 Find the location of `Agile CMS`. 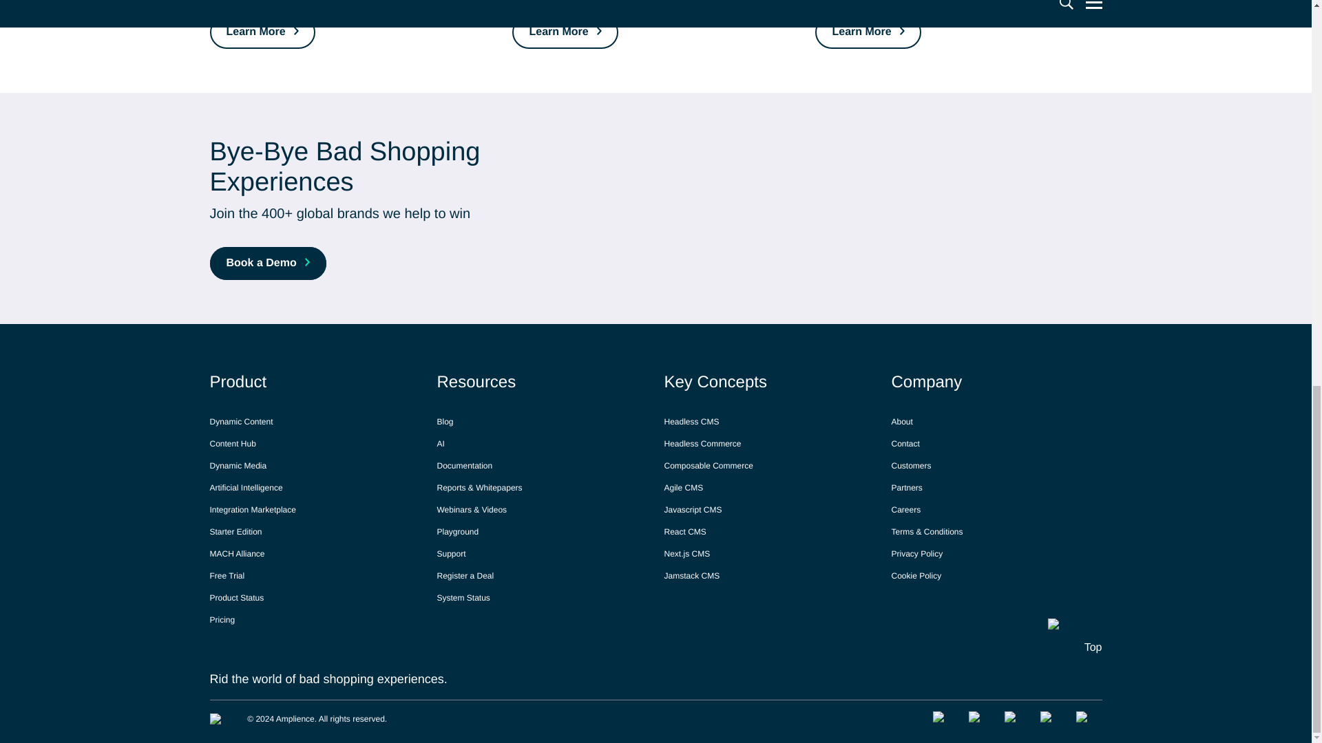

Agile CMS is located at coordinates (683, 487).